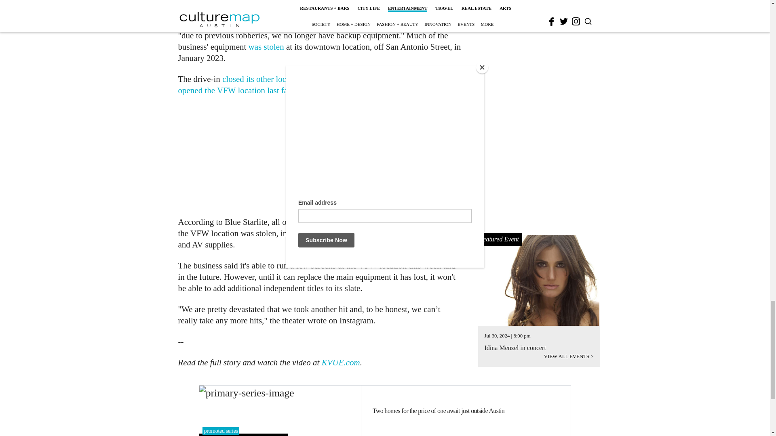 This screenshot has width=776, height=436. I want to click on primary-link, so click(280, 410).